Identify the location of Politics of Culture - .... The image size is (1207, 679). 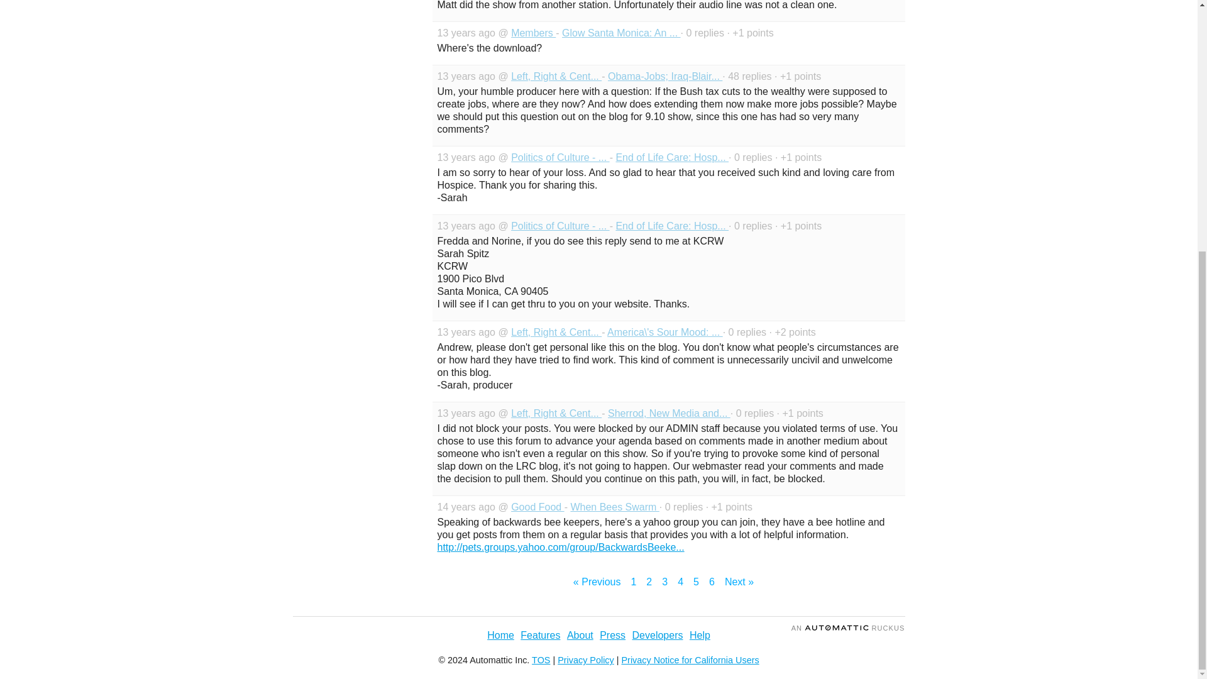
(559, 157).